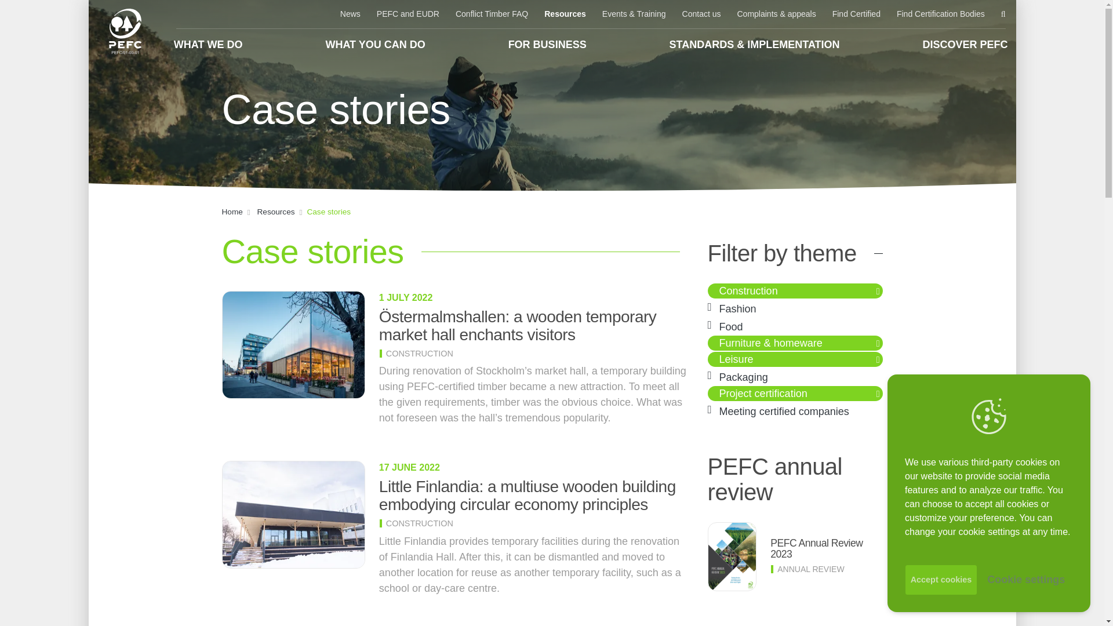  Describe the element at coordinates (748, 291) in the screenshot. I see `Filter by Construction` at that location.